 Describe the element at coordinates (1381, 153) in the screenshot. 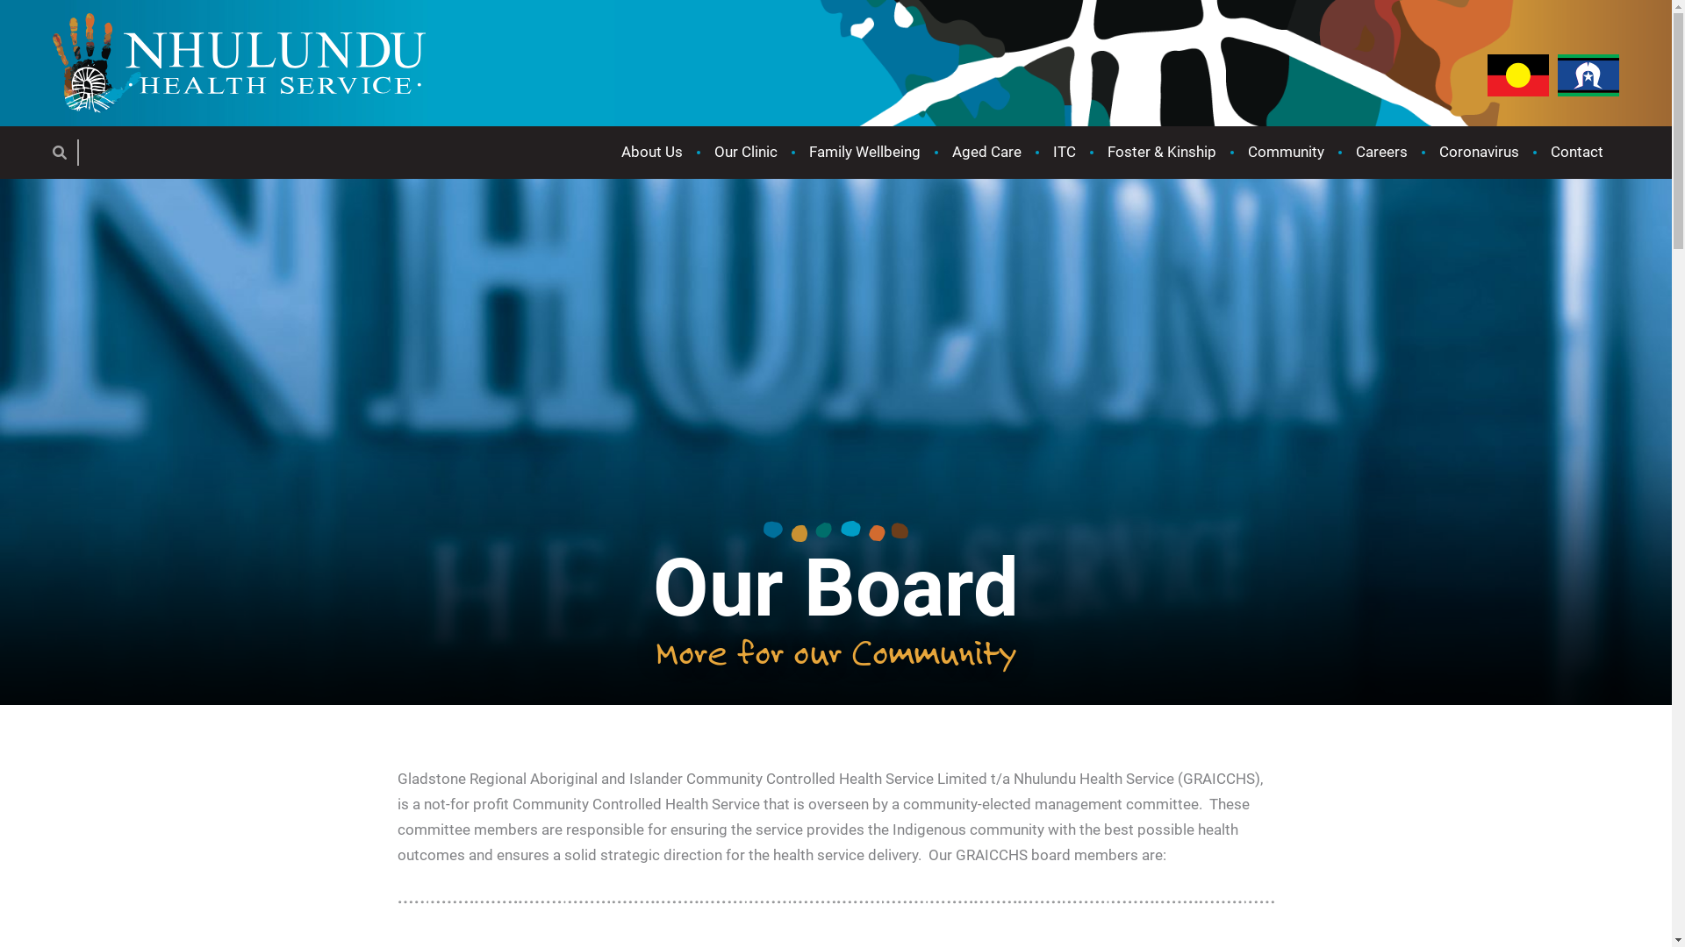

I see `Careers` at that location.